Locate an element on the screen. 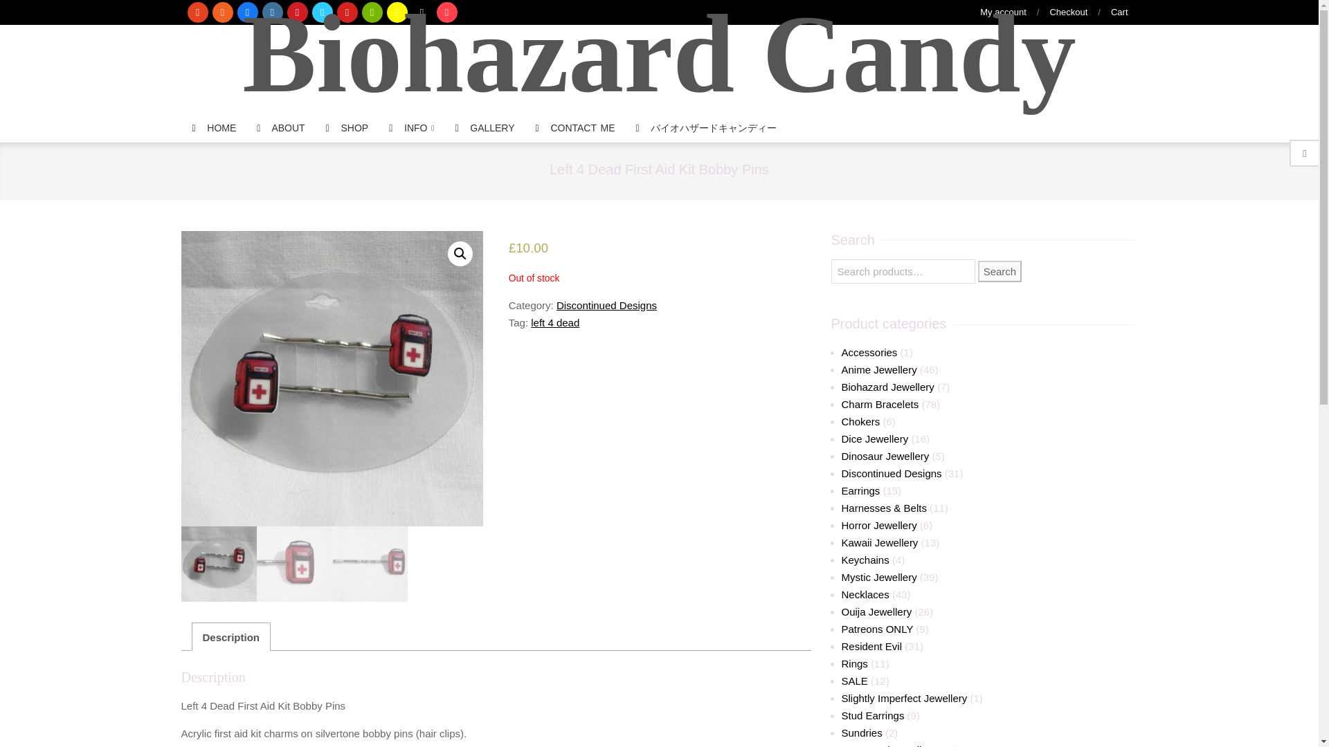 The height and width of the screenshot is (747, 1329). HOME is located at coordinates (213, 129).